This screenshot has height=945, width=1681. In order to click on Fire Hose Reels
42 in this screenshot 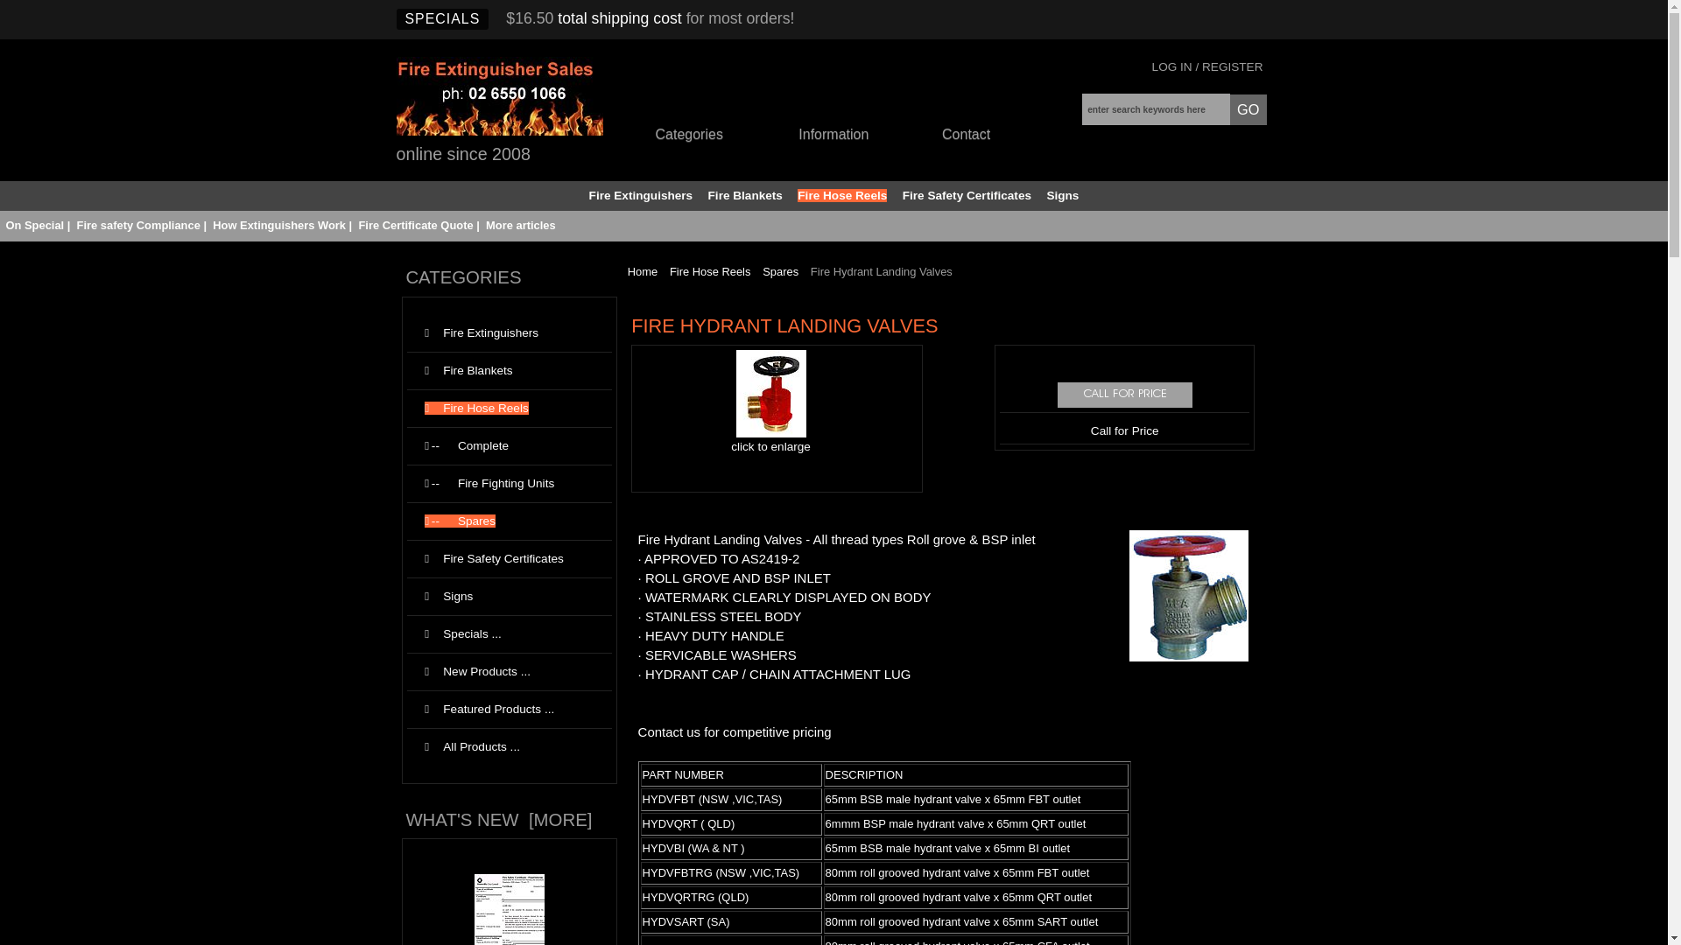, I will do `click(510, 409)`.